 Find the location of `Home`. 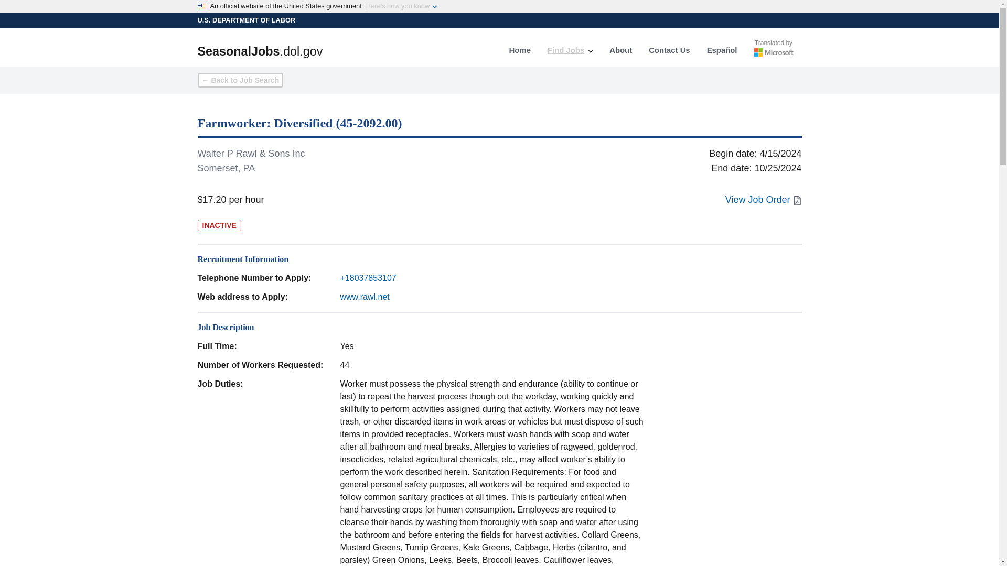

Home is located at coordinates (519, 50).